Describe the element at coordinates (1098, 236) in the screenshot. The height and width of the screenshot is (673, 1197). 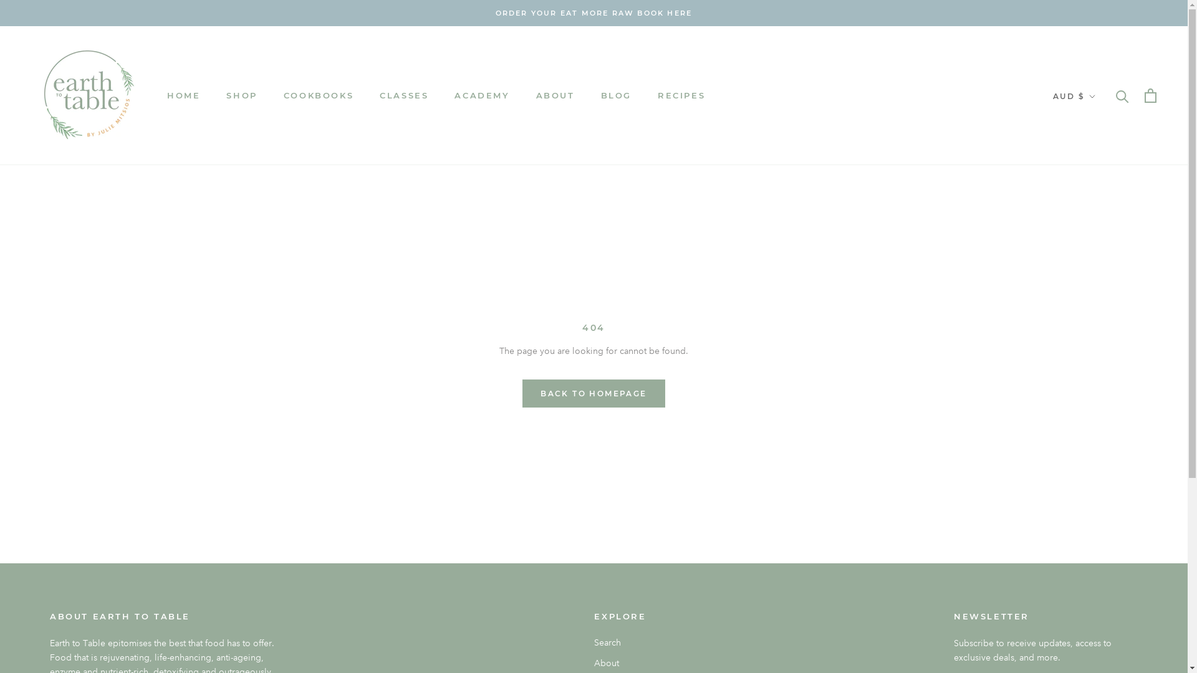
I see `AWG` at that location.